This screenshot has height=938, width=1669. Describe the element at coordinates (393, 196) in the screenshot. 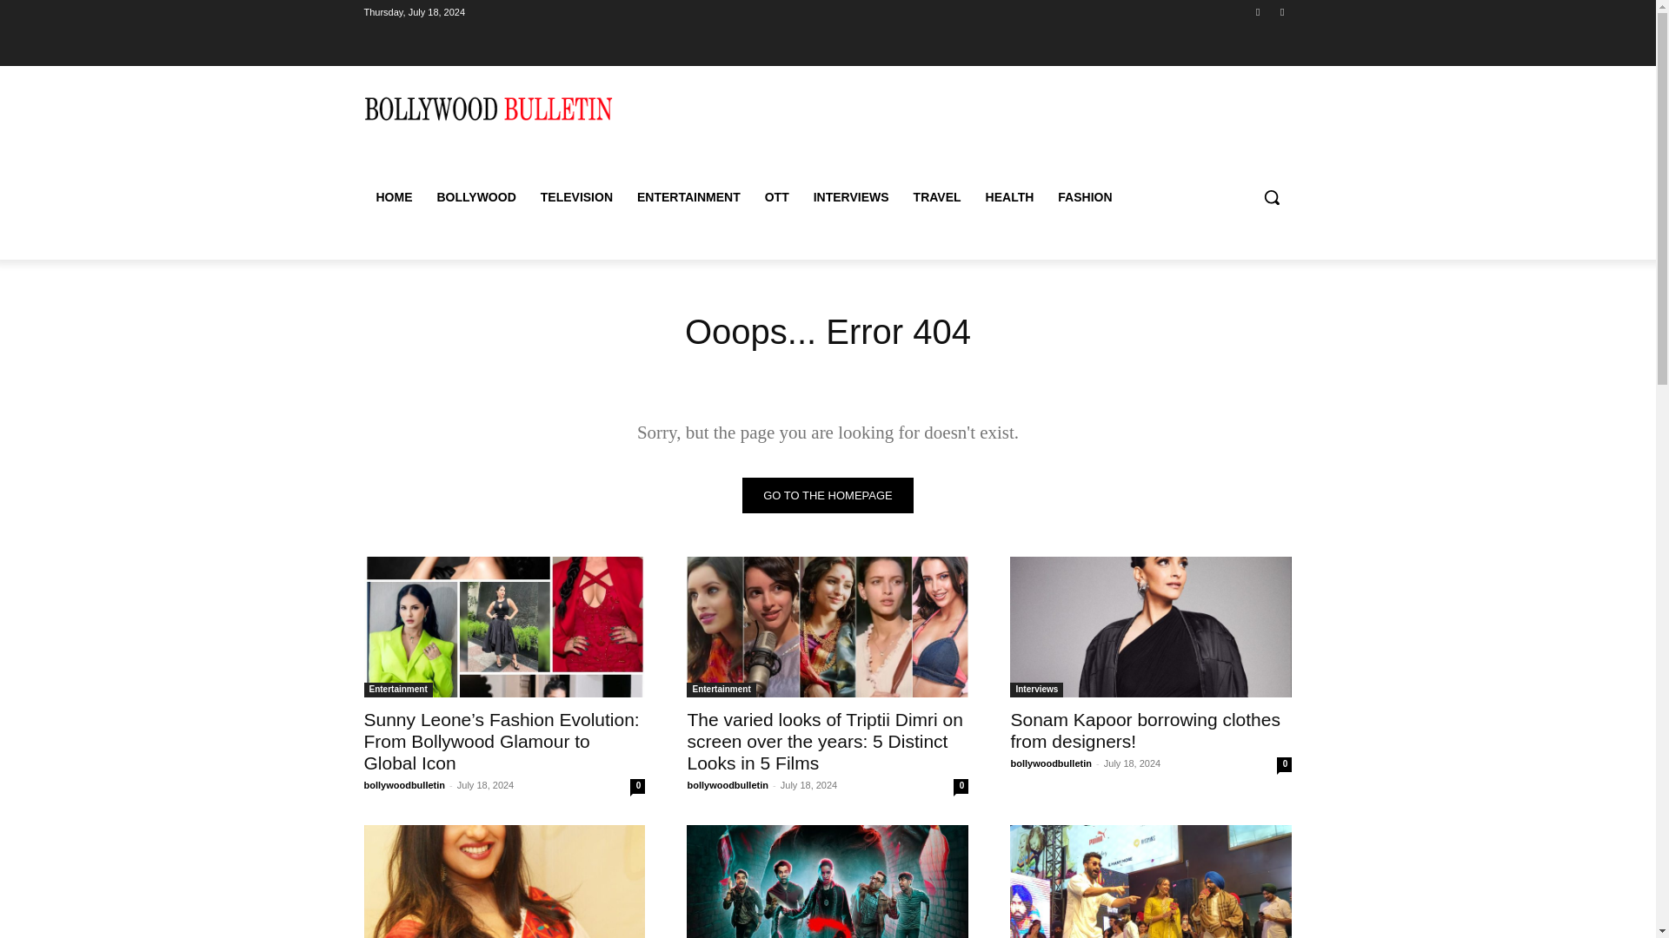

I see `HOME` at that location.